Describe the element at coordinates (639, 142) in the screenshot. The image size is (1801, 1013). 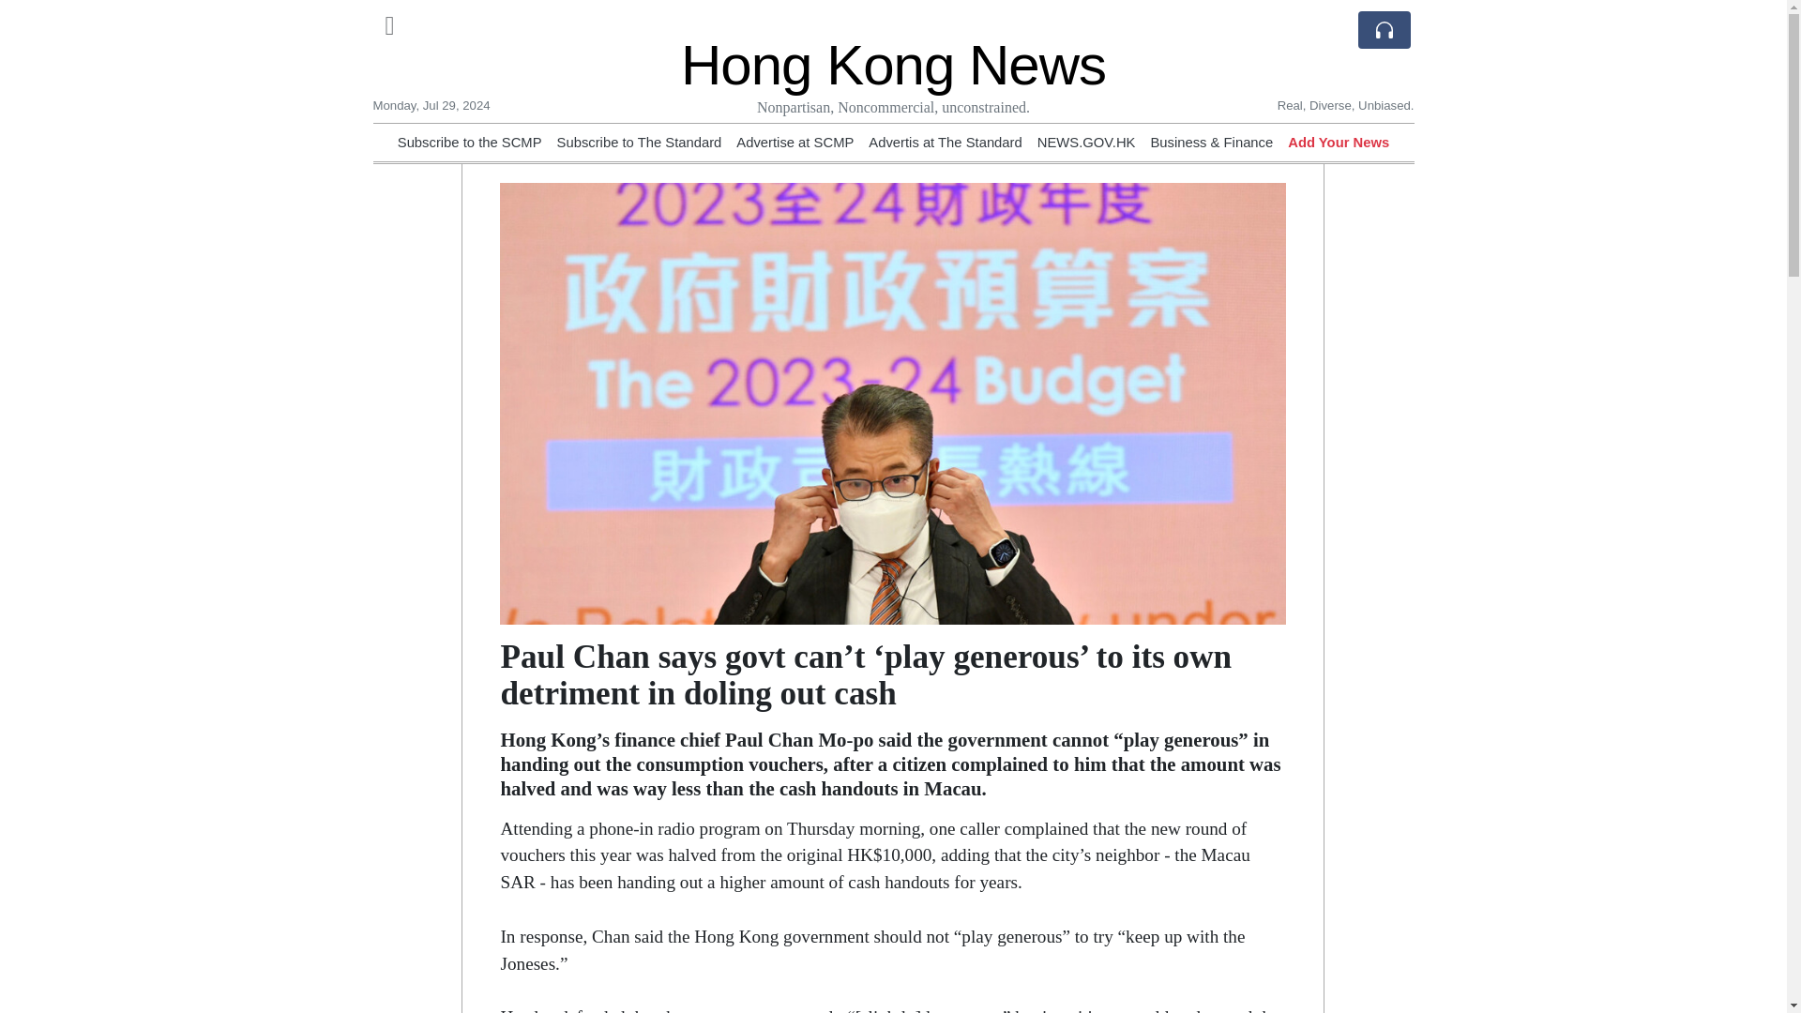
I see `Subscribe to The Standard` at that location.